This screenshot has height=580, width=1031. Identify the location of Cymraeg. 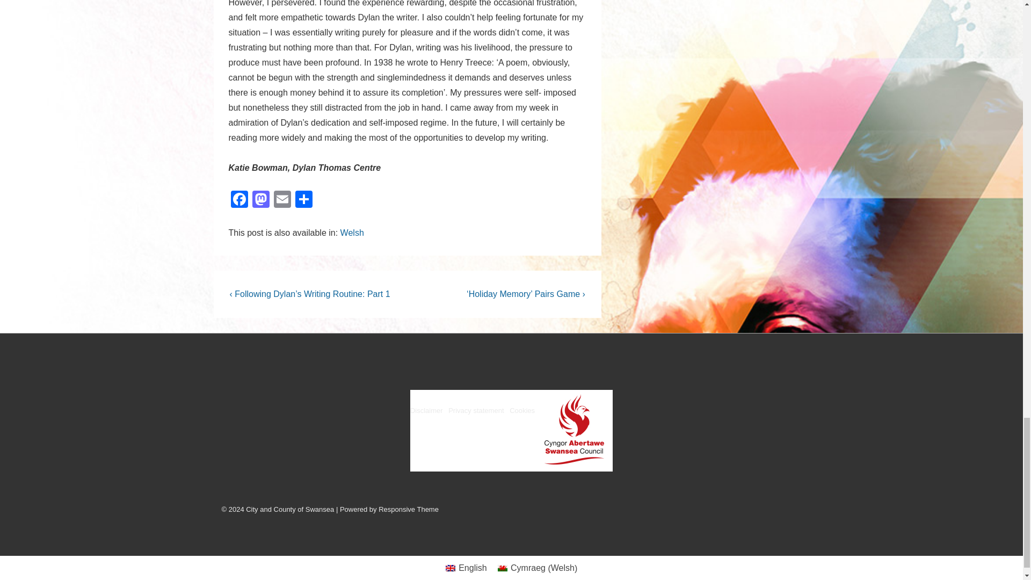
(503, 568).